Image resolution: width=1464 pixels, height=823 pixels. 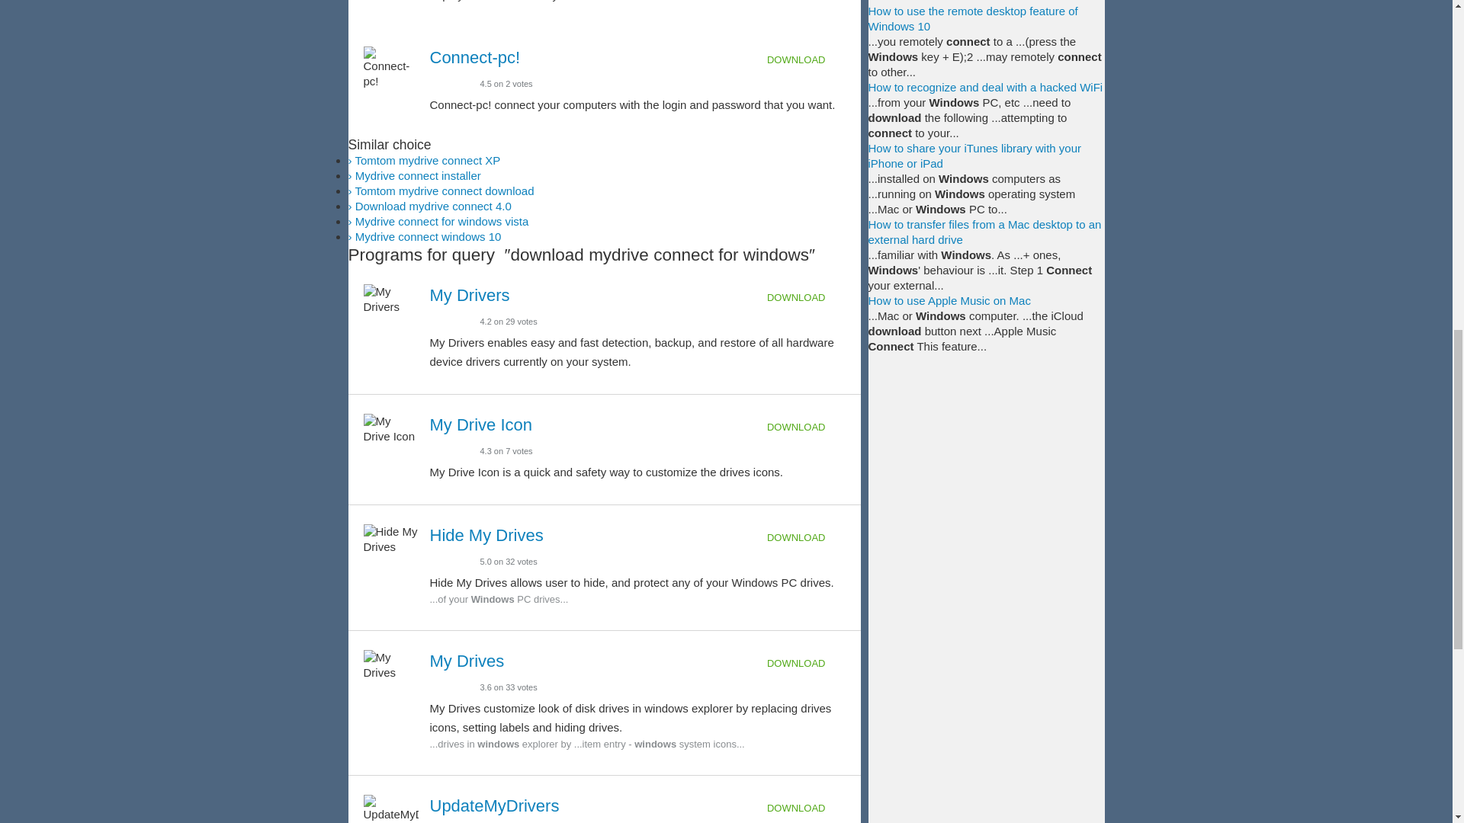 What do you see at coordinates (476, 56) in the screenshot?
I see `Connect-pc!` at bounding box center [476, 56].